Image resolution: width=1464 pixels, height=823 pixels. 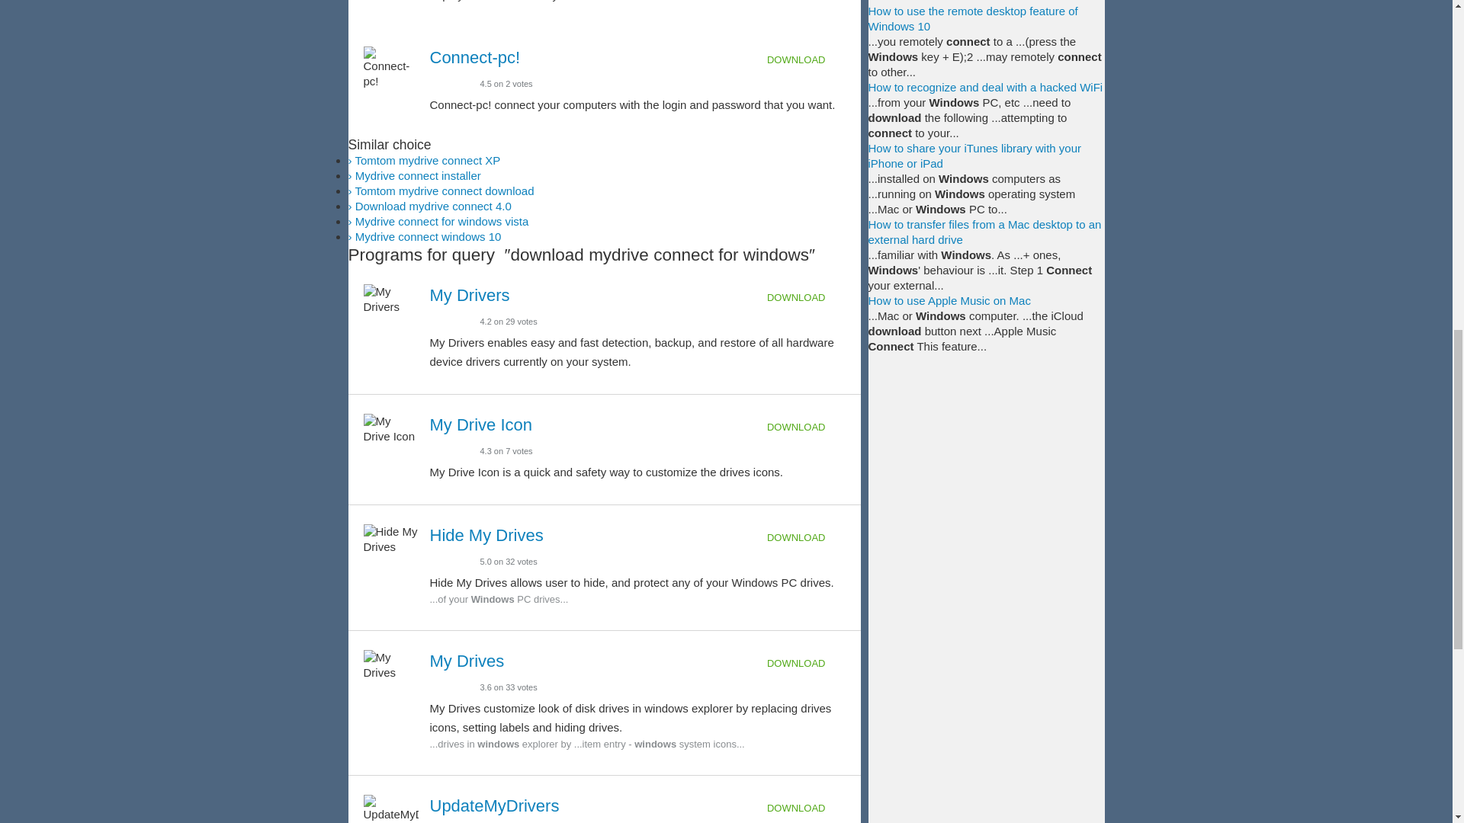 What do you see at coordinates (476, 56) in the screenshot?
I see `Connect-pc!` at bounding box center [476, 56].